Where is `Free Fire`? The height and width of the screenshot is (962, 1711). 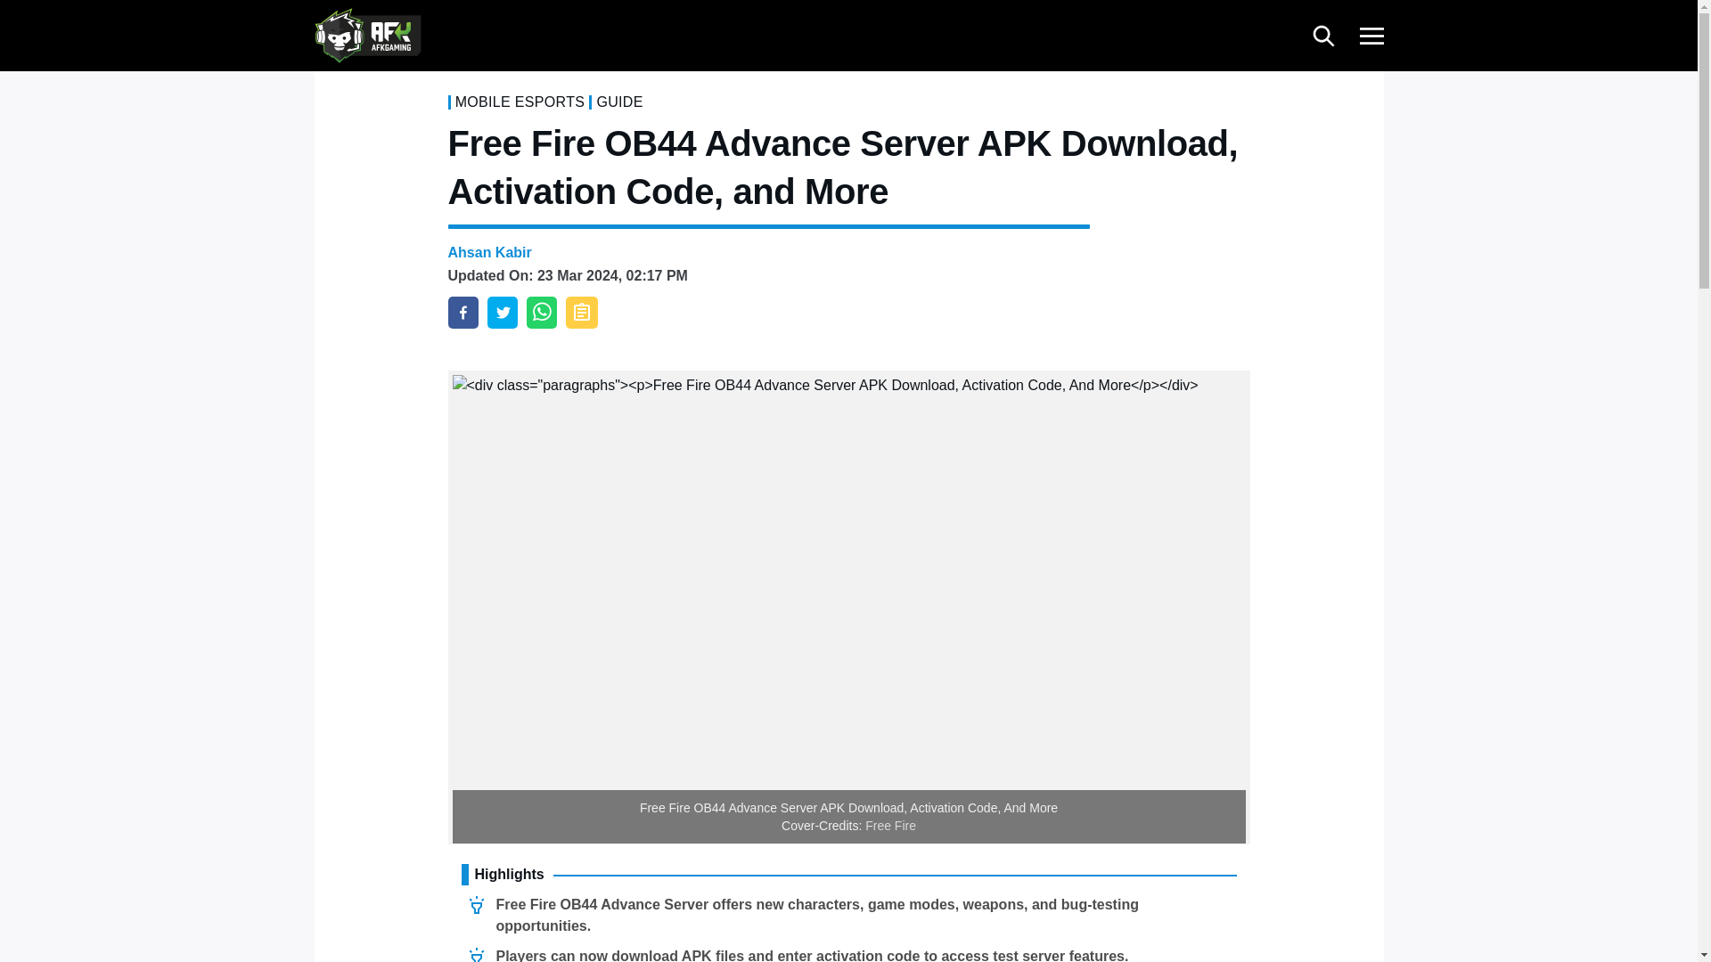 Free Fire is located at coordinates (890, 826).